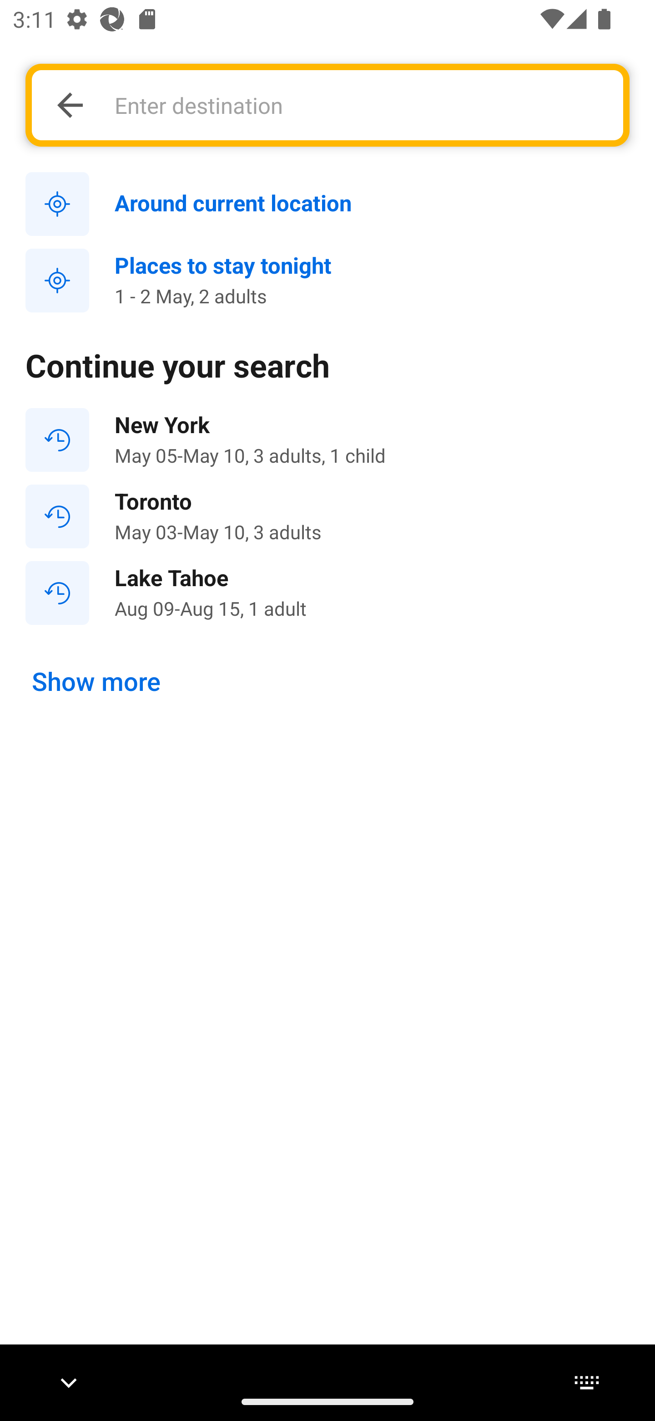  What do you see at coordinates (327, 204) in the screenshot?
I see `Around current location` at bounding box center [327, 204].